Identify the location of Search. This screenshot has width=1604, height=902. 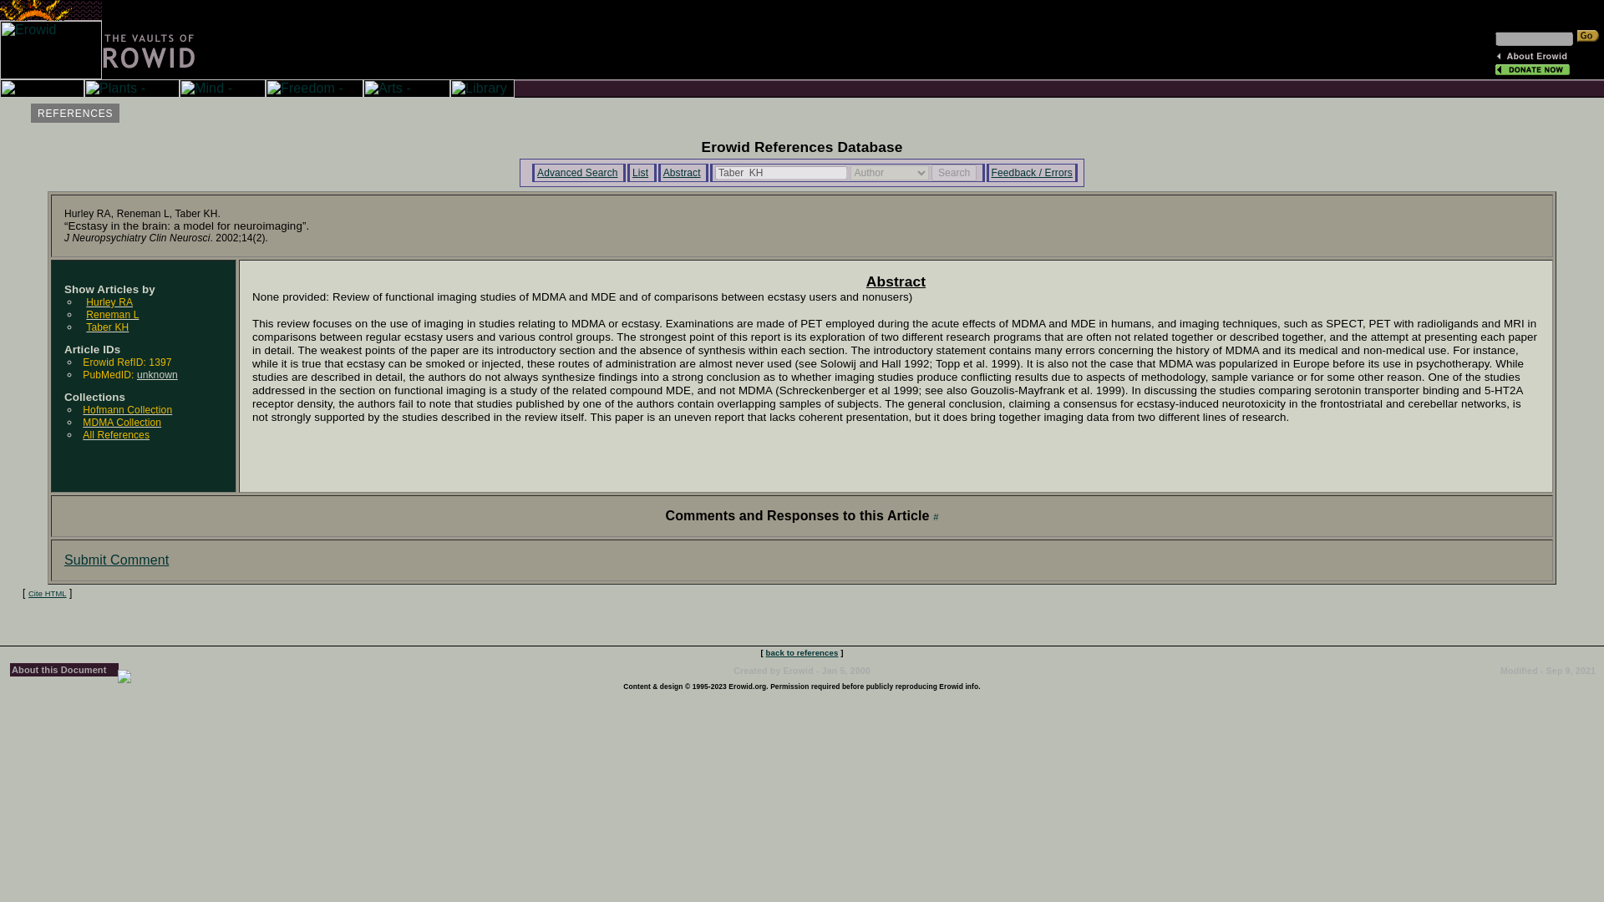
(954, 172).